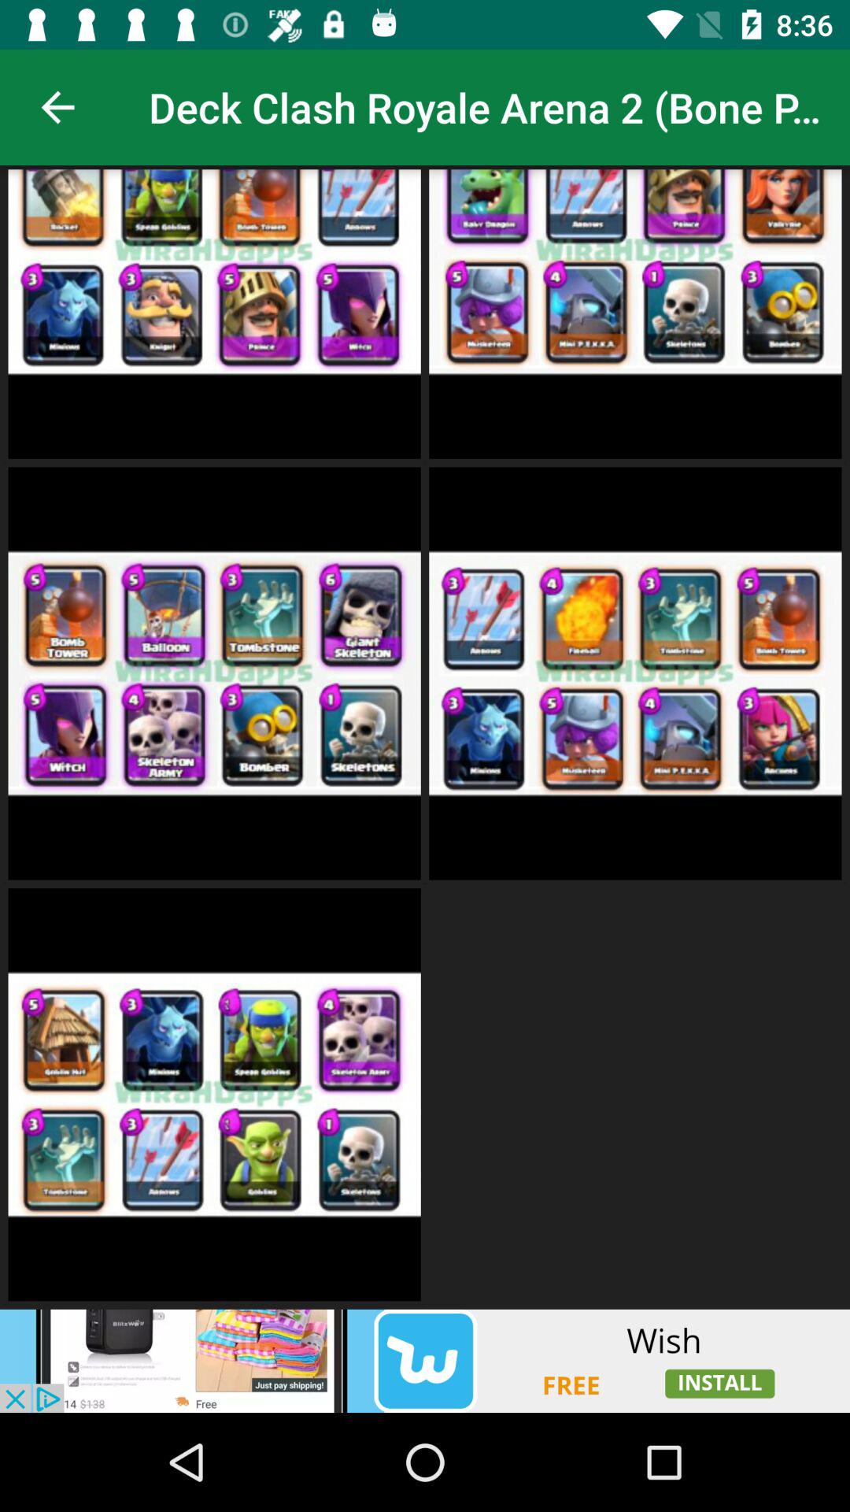  I want to click on select the second block from top right, so click(636, 673).